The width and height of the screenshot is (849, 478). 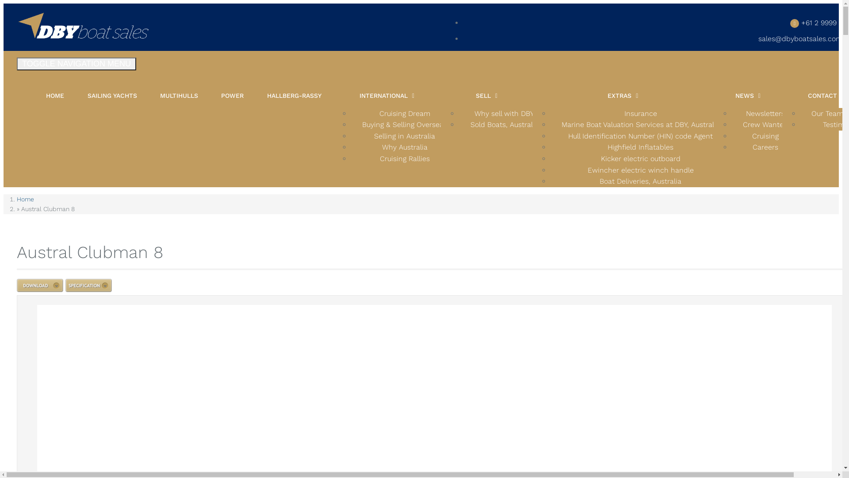 I want to click on Why sell with DBY, so click(x=504, y=113).